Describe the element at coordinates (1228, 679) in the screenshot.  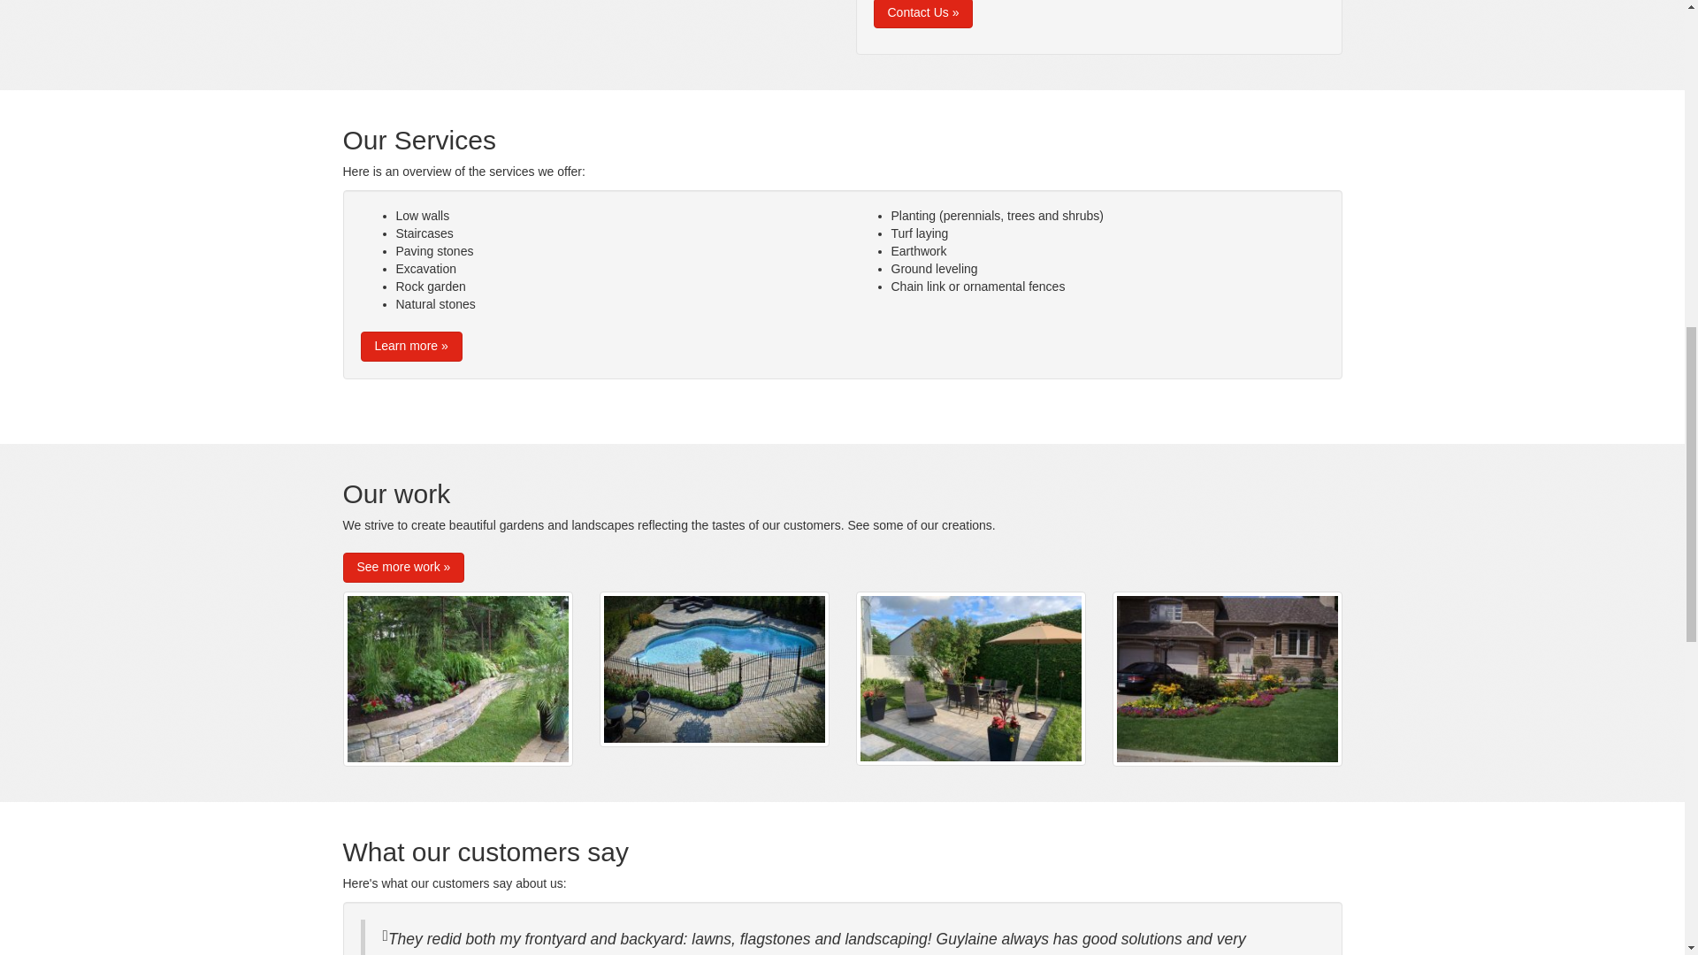
I see `0033` at that location.